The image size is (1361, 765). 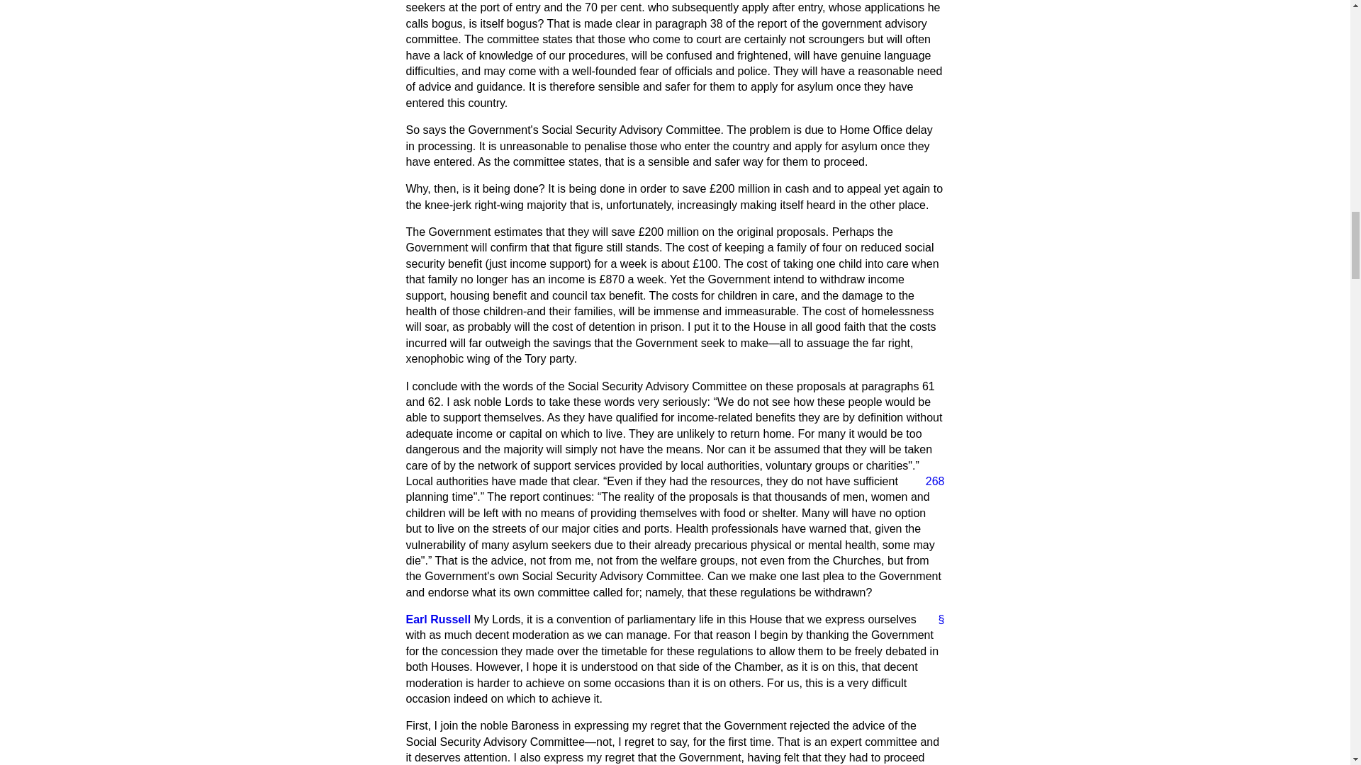 I want to click on 268, so click(x=929, y=482).